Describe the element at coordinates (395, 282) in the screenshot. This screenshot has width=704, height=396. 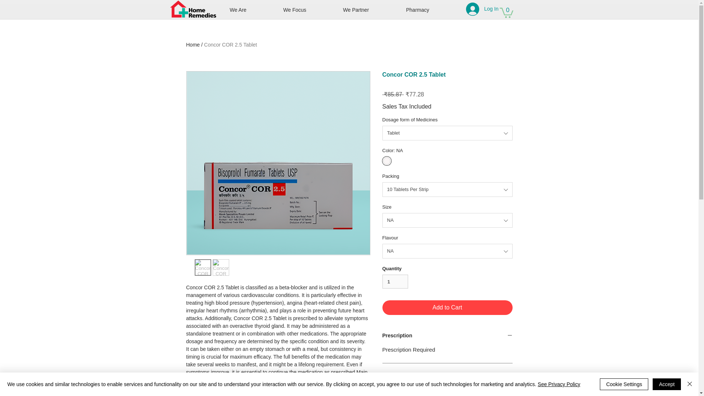
I see `1` at that location.